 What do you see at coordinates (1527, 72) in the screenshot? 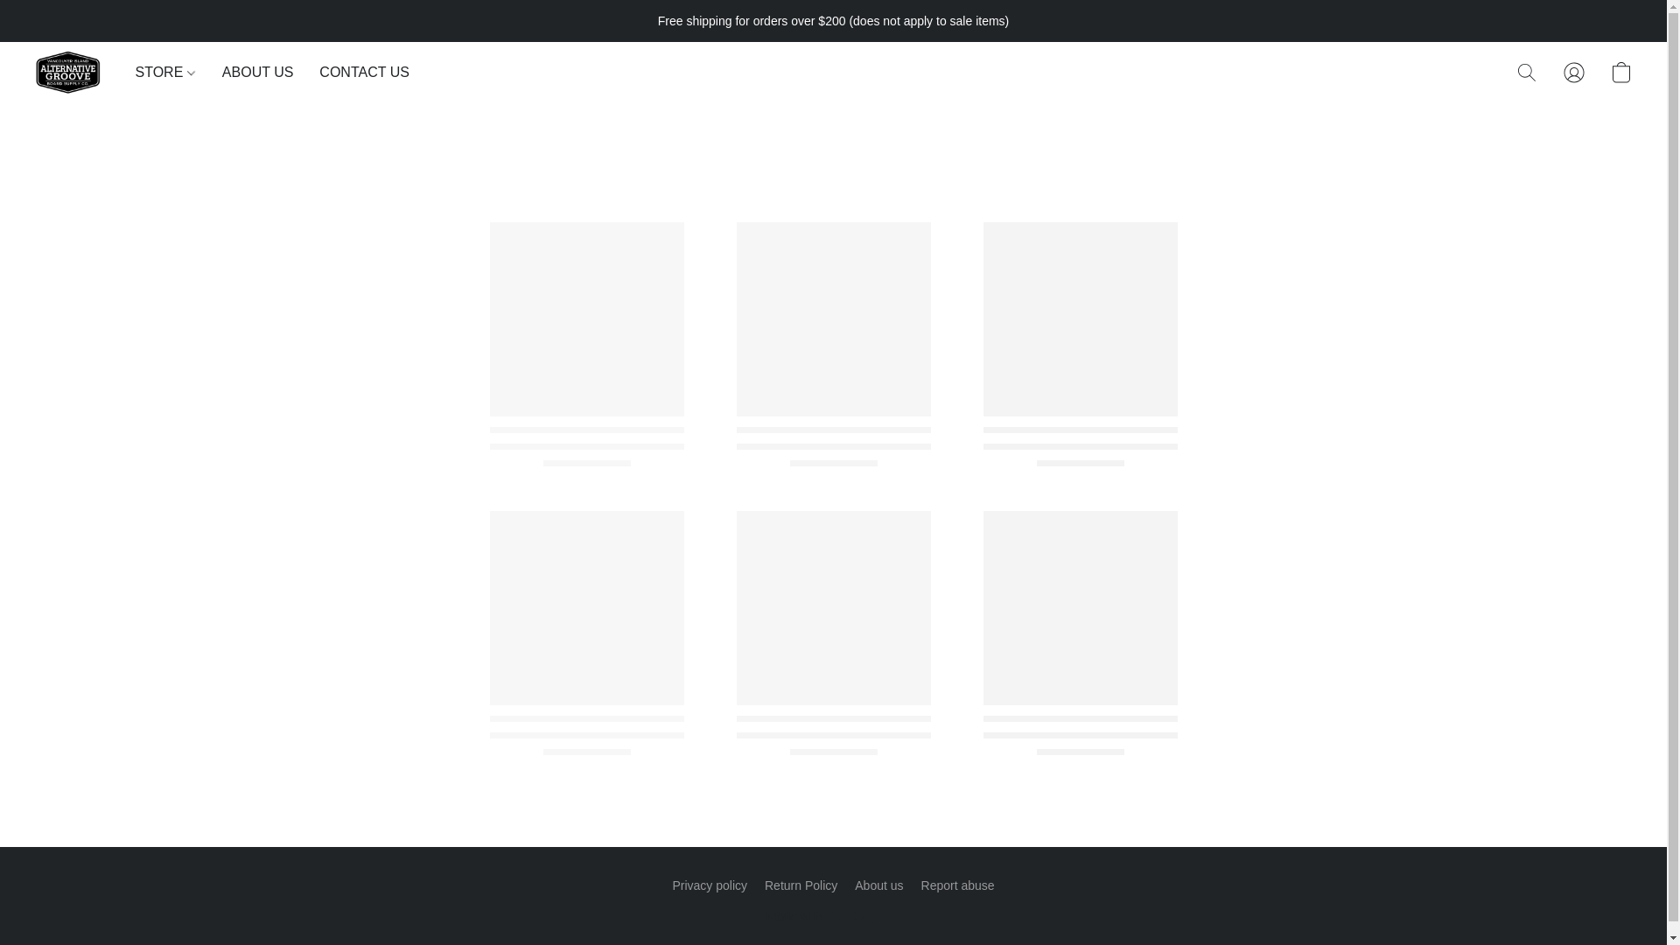
I see `Search the website` at bounding box center [1527, 72].